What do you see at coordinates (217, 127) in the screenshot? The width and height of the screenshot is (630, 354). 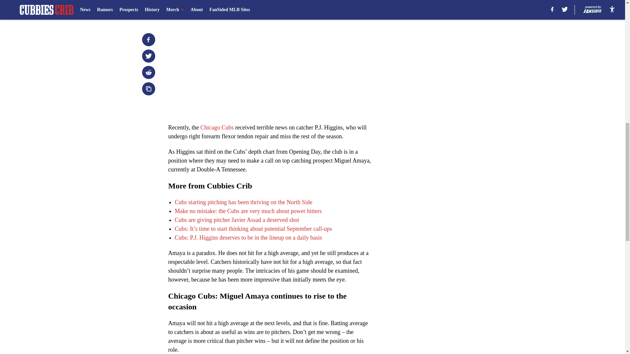 I see `Chicago Cubs` at bounding box center [217, 127].